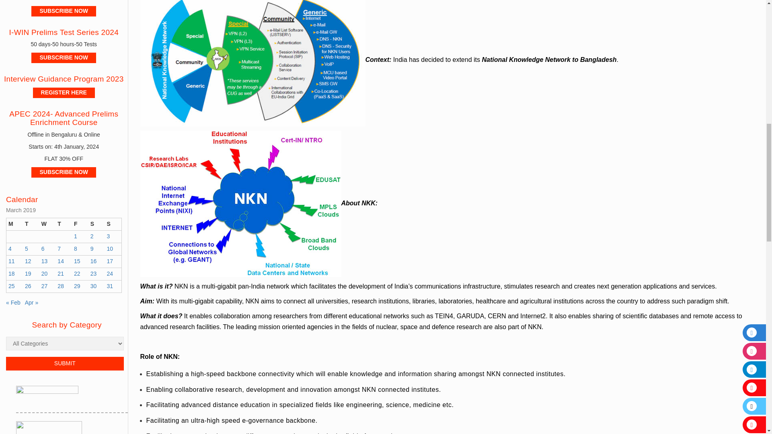 The image size is (772, 434). What do you see at coordinates (14, 224) in the screenshot?
I see `Monday` at bounding box center [14, 224].